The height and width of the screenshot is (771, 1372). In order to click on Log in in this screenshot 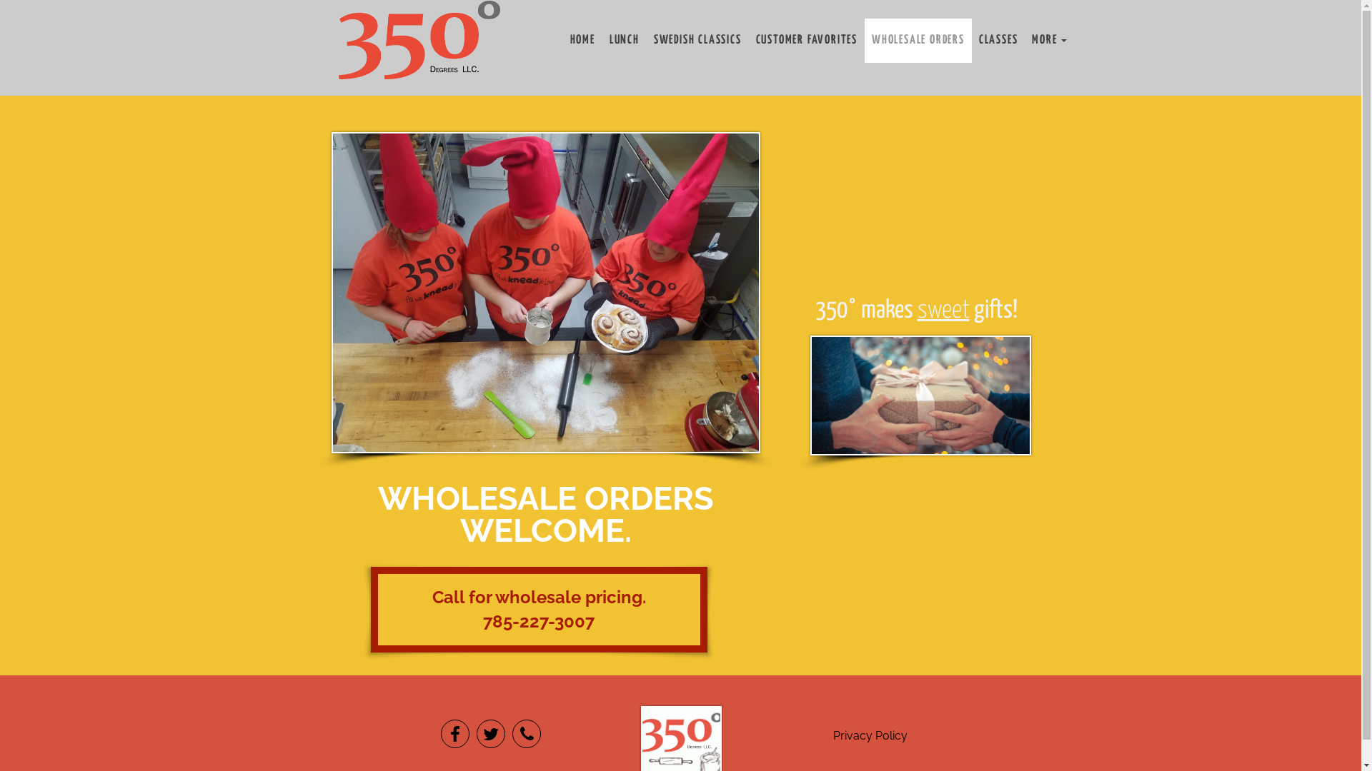, I will do `click(373, 16)`.